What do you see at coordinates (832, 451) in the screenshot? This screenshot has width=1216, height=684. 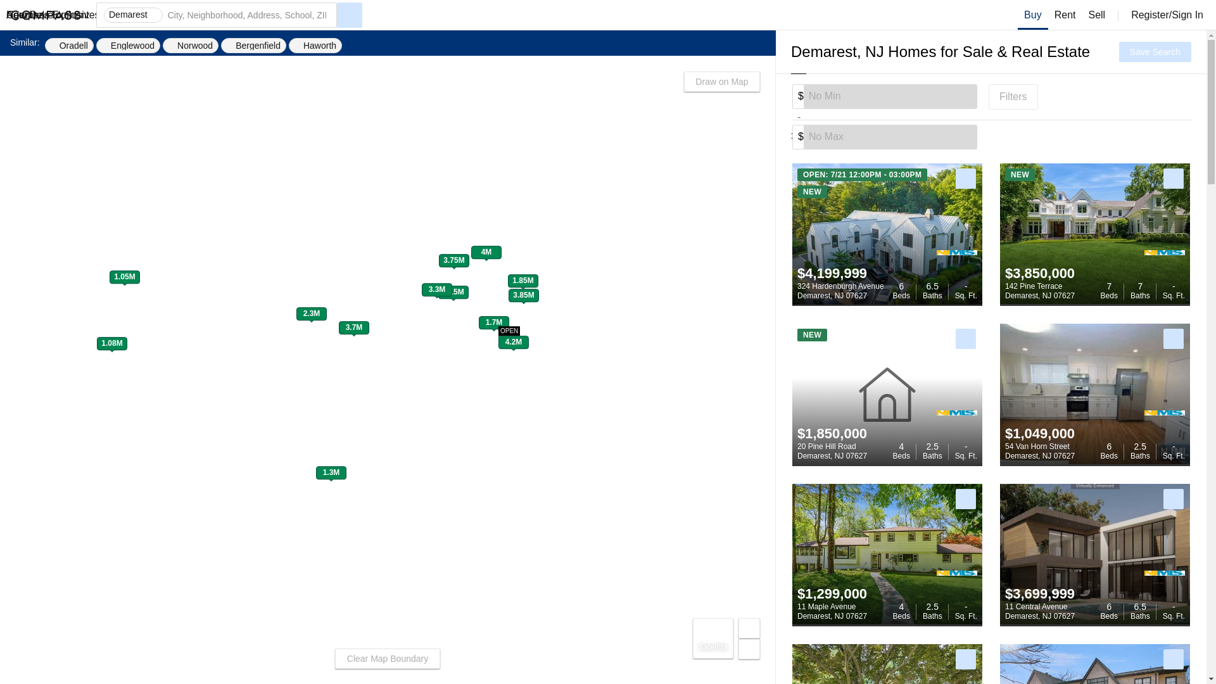 I see `Englewood` at bounding box center [832, 451].